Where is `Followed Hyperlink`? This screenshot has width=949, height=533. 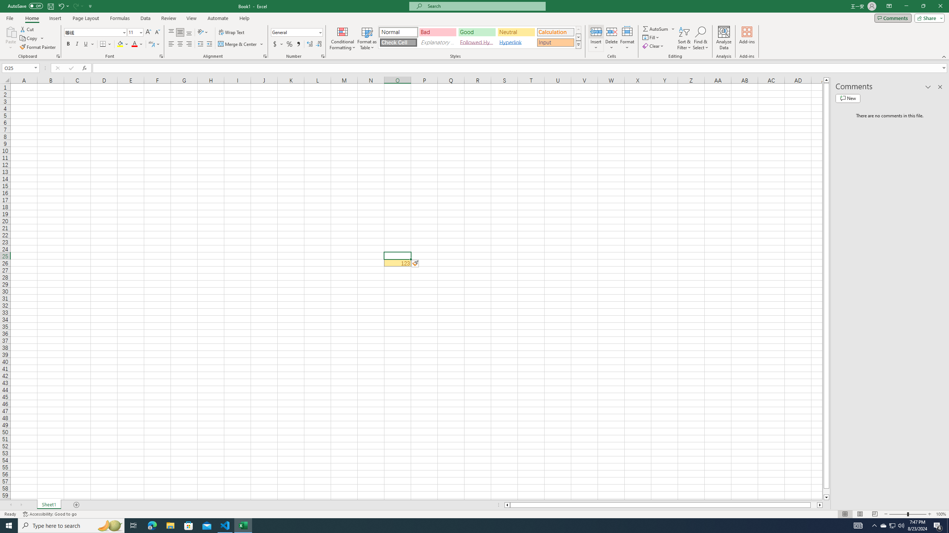 Followed Hyperlink is located at coordinates (477, 42).